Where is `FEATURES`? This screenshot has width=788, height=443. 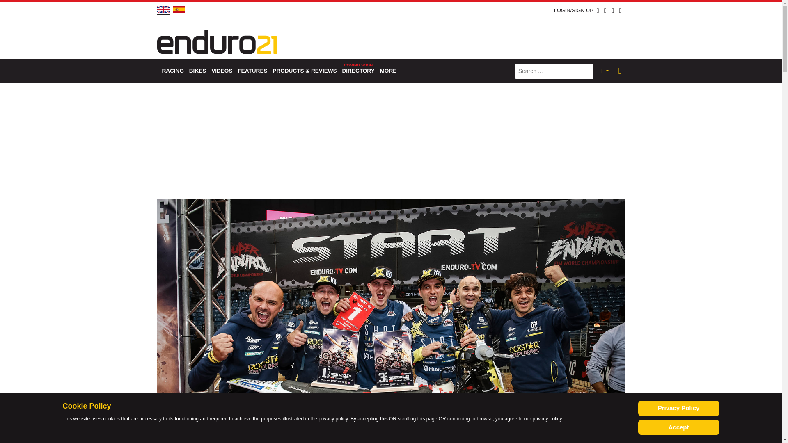 FEATURES is located at coordinates (252, 71).